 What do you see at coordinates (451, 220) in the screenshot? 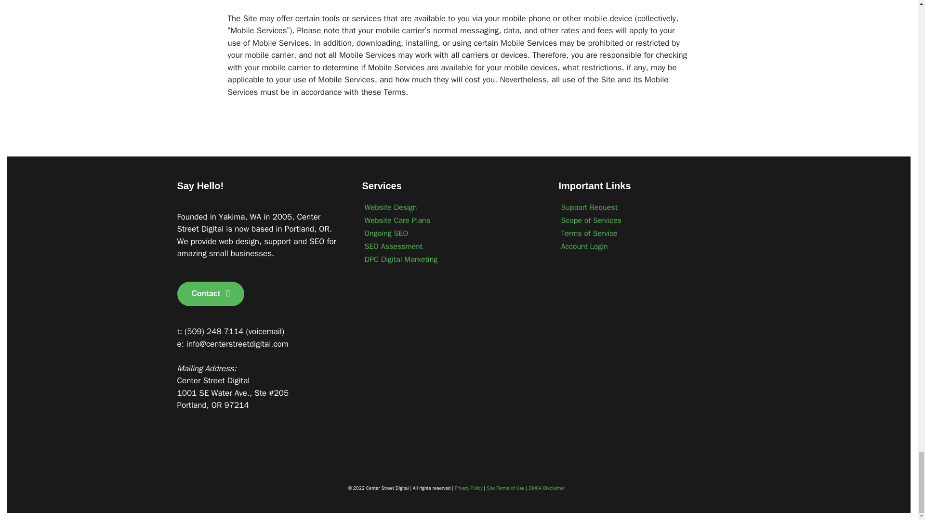
I see `Website Care Plans` at bounding box center [451, 220].